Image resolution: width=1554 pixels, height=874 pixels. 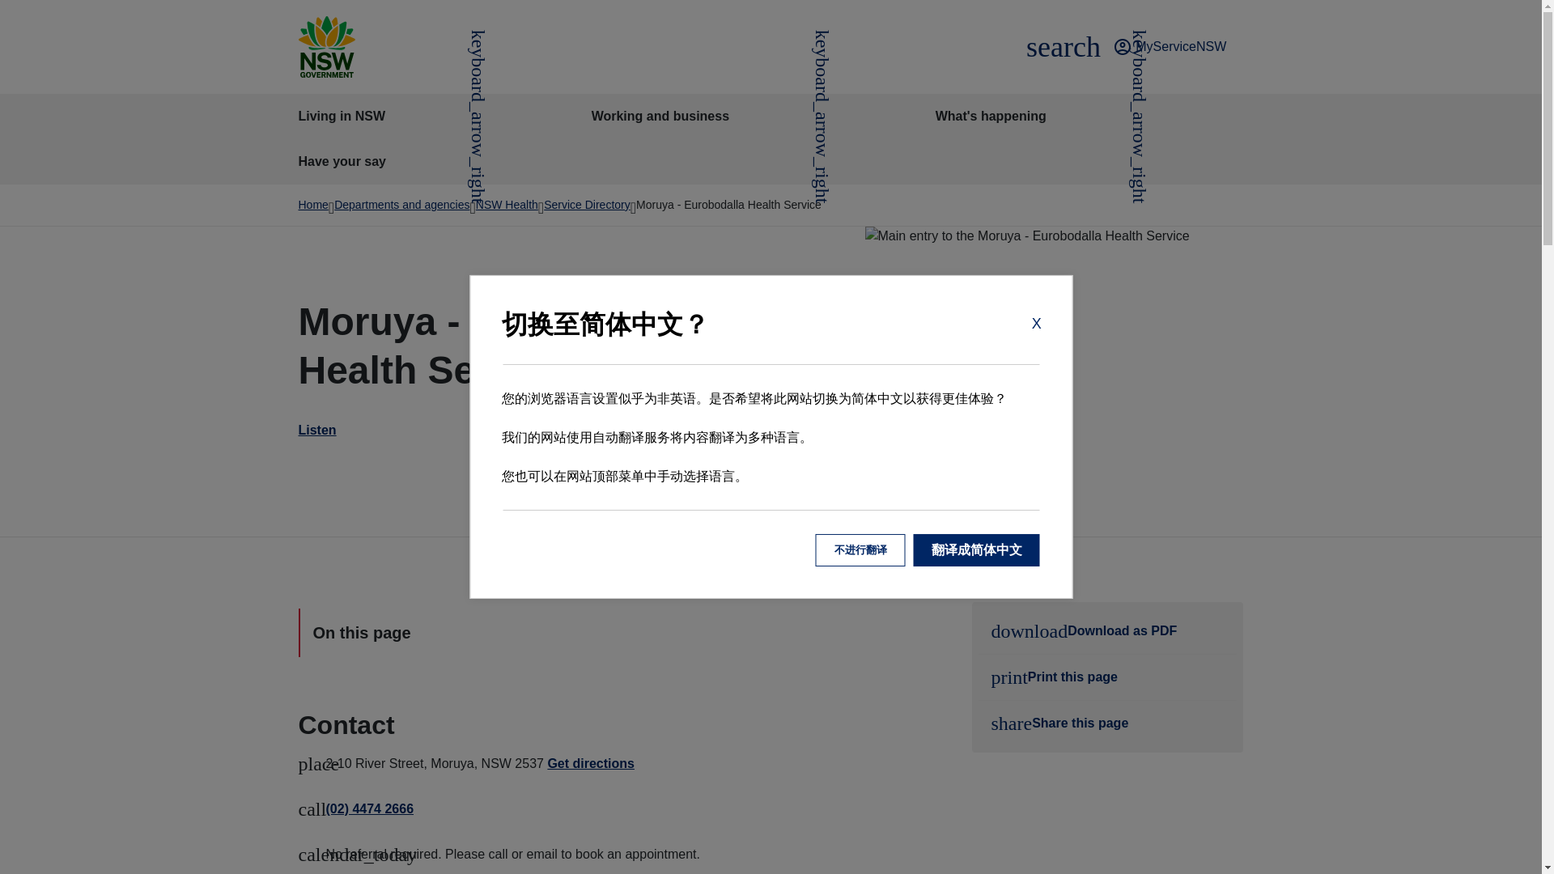 I want to click on Listen to this page using ReadSpeaker webReader, so click(x=528, y=431).